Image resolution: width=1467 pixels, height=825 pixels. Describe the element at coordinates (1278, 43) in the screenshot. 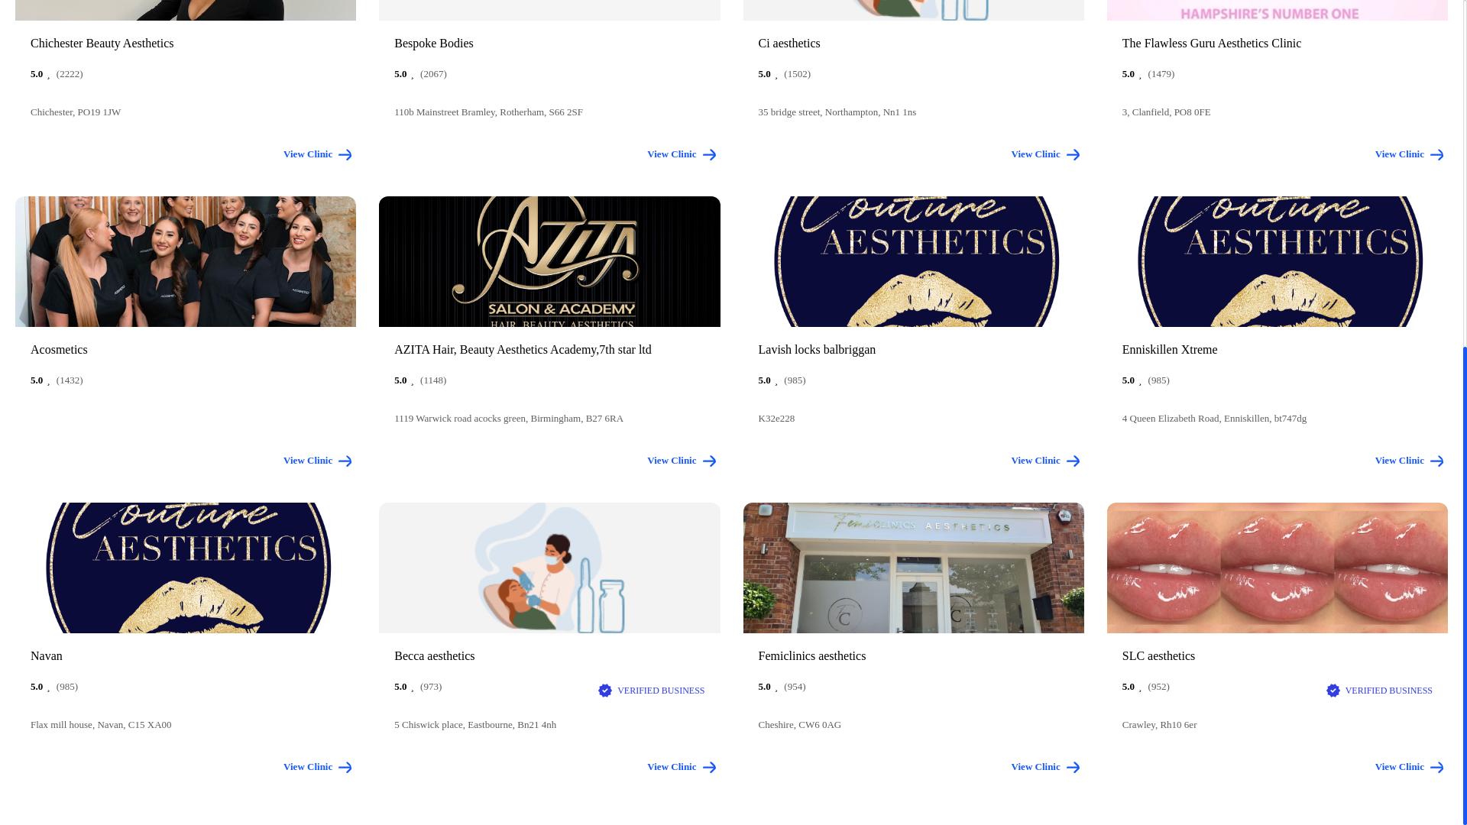

I see `The Flawless  Guru Aesthetics Clinic` at that location.